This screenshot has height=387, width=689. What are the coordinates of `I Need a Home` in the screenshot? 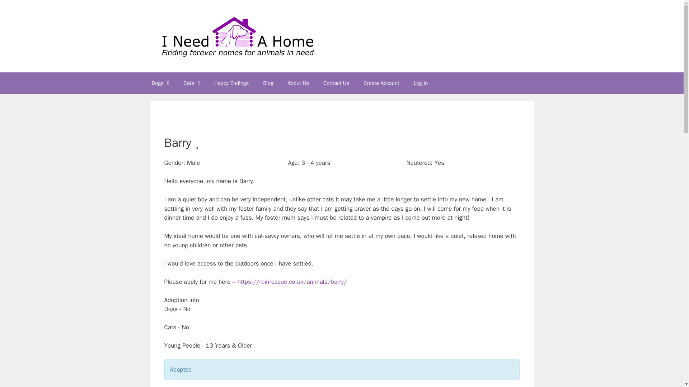 It's located at (237, 36).